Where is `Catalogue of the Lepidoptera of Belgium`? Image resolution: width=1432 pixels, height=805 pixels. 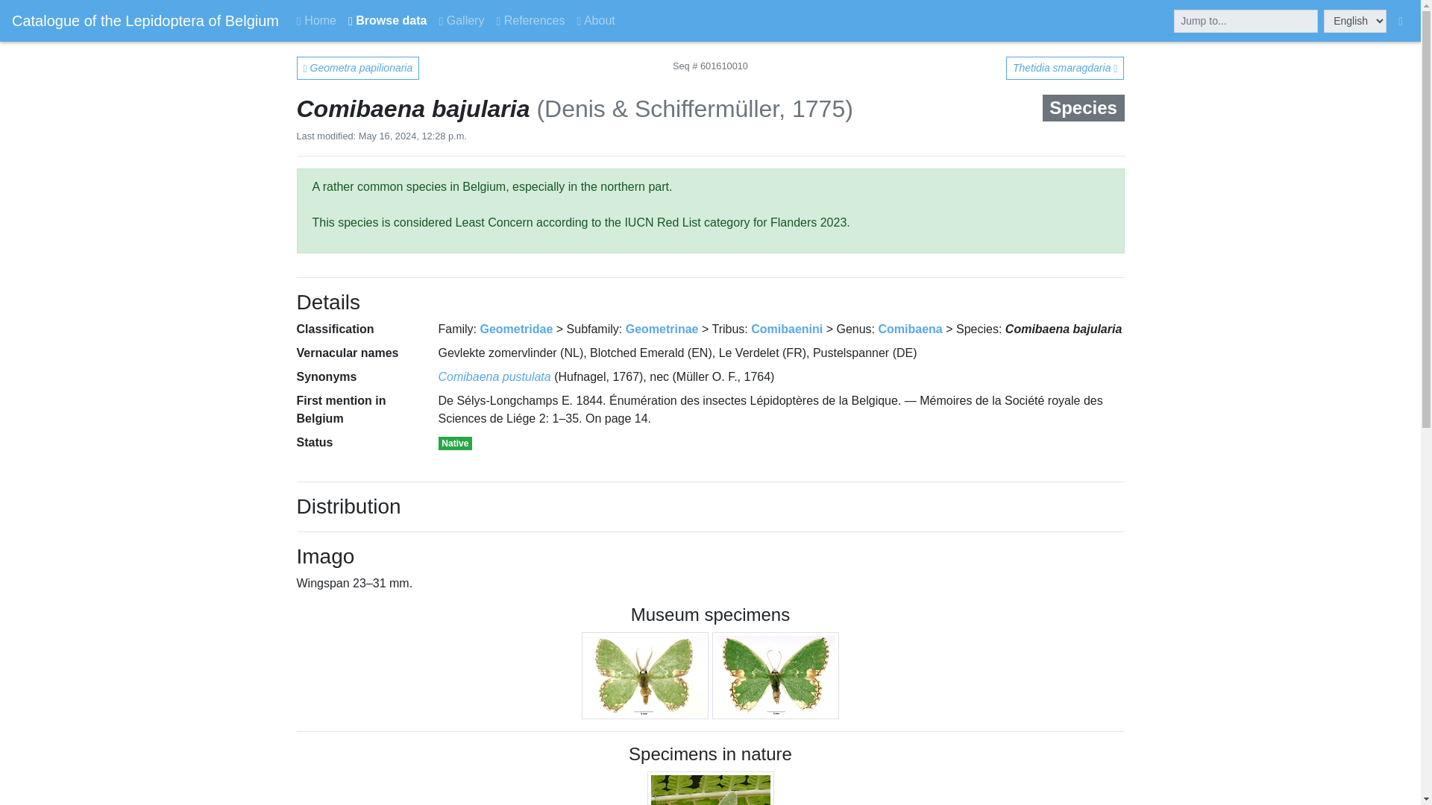 Catalogue of the Lepidoptera of Belgium is located at coordinates (145, 20).